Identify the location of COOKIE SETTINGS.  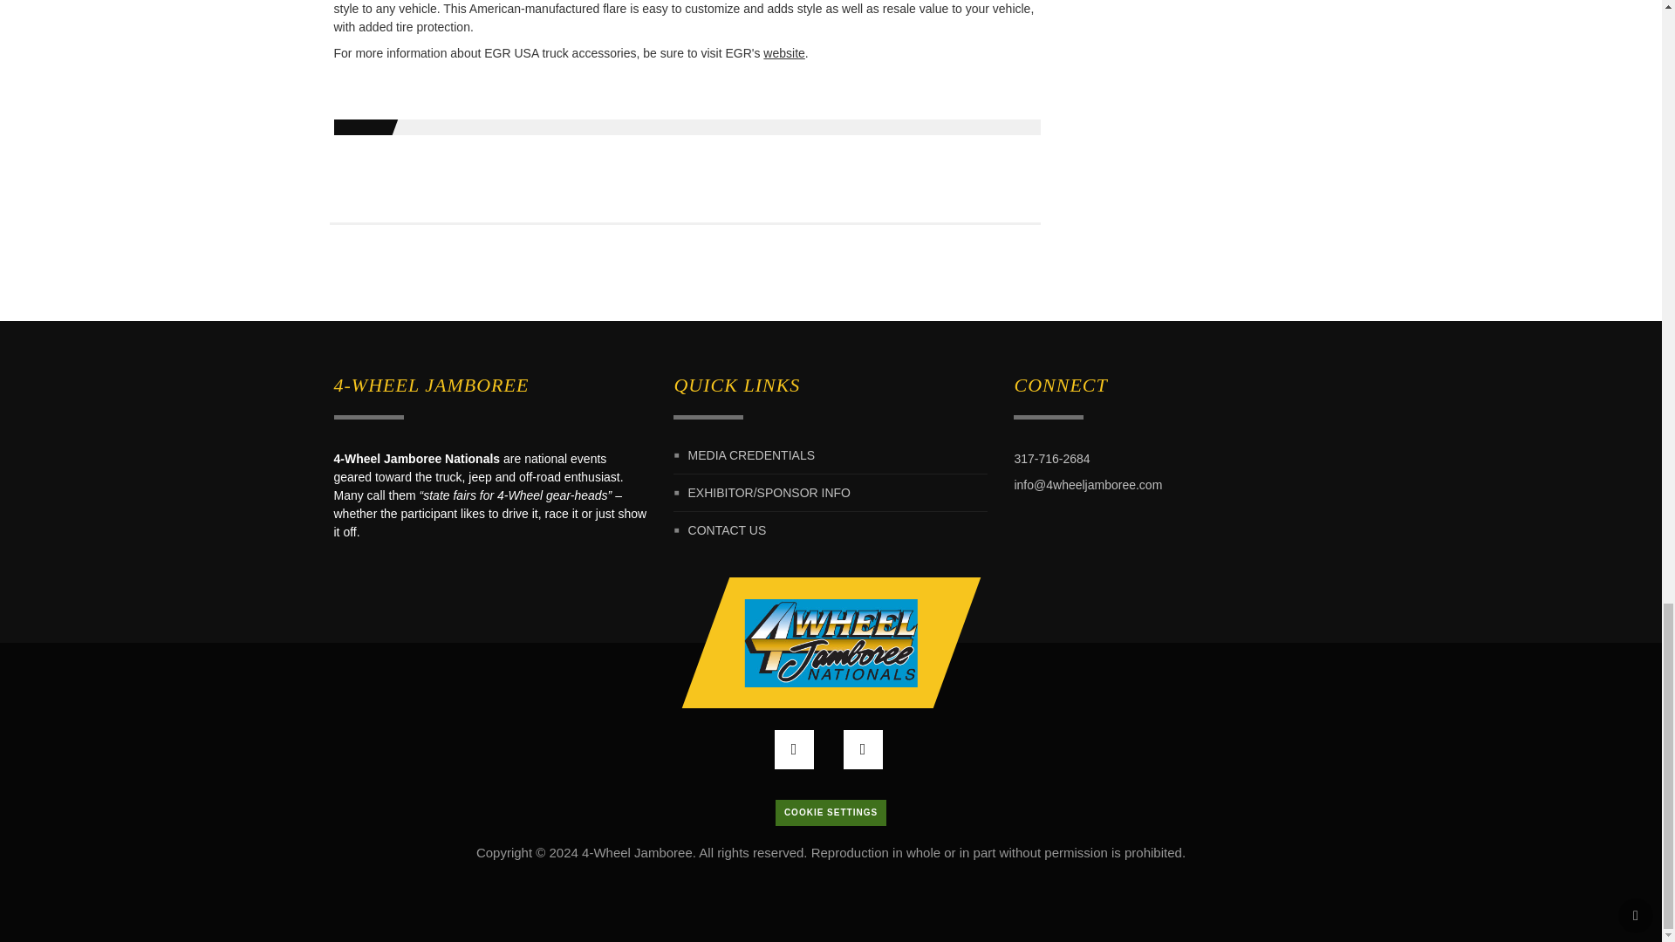
(831, 813).